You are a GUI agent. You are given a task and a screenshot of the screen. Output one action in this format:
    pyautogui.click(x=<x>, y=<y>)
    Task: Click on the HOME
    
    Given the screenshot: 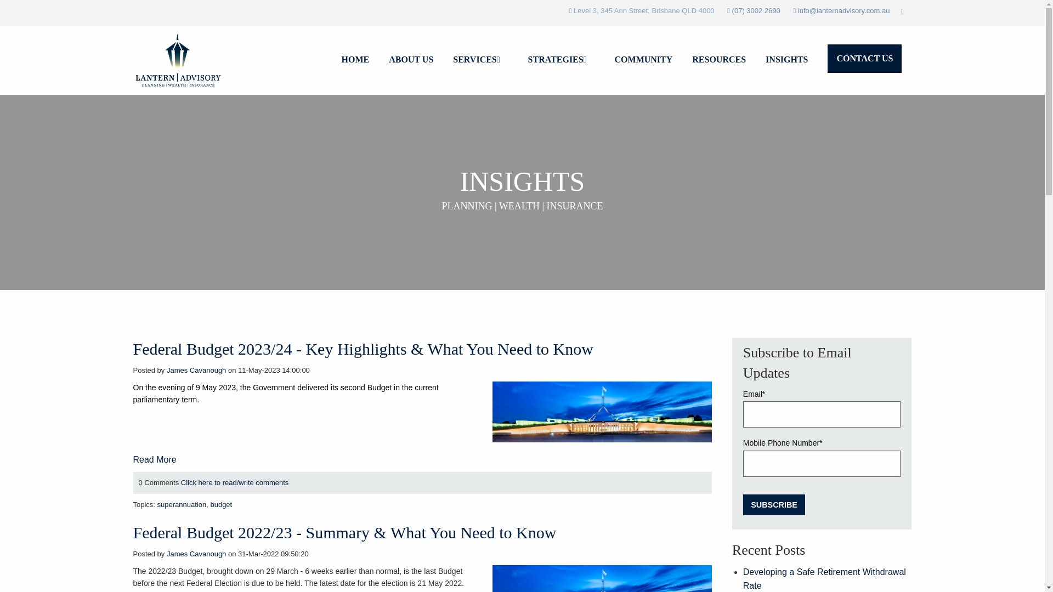 What is the action you would take?
    pyautogui.click(x=355, y=60)
    